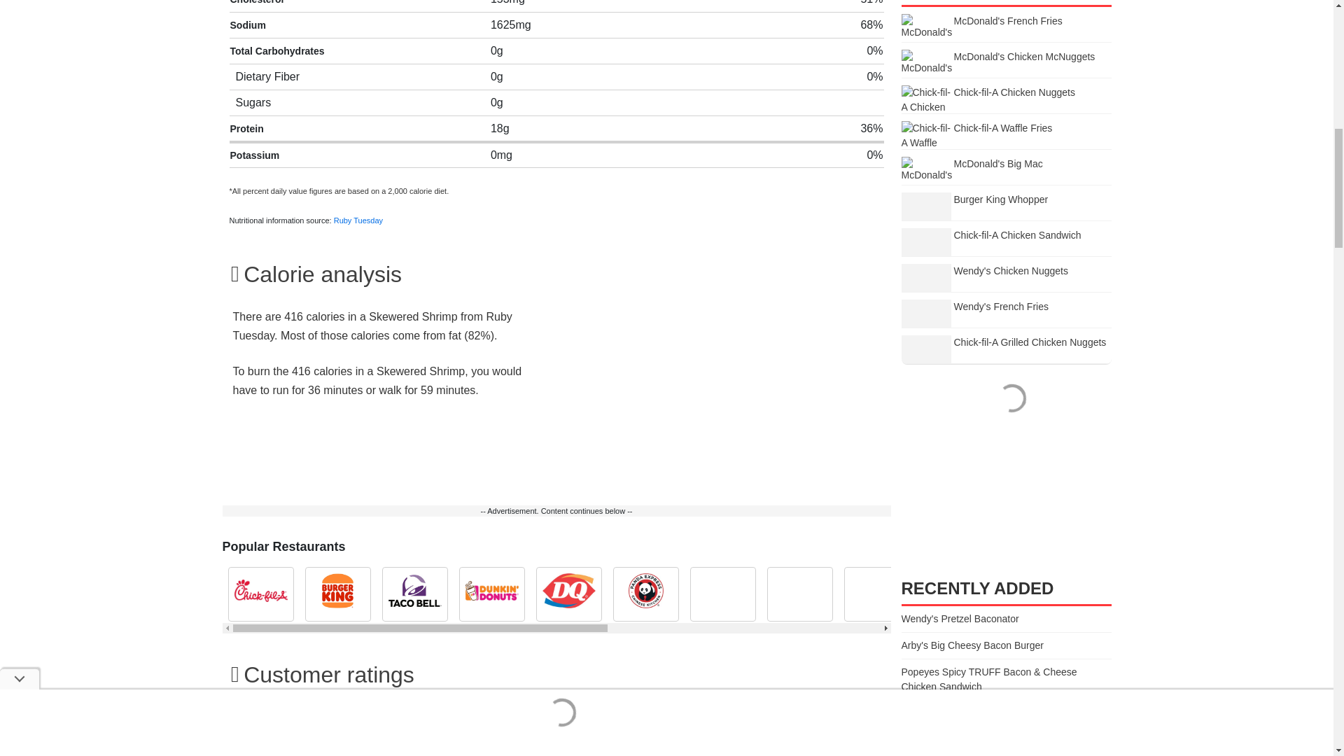  What do you see at coordinates (247, 25) in the screenshot?
I see `Sodium` at bounding box center [247, 25].